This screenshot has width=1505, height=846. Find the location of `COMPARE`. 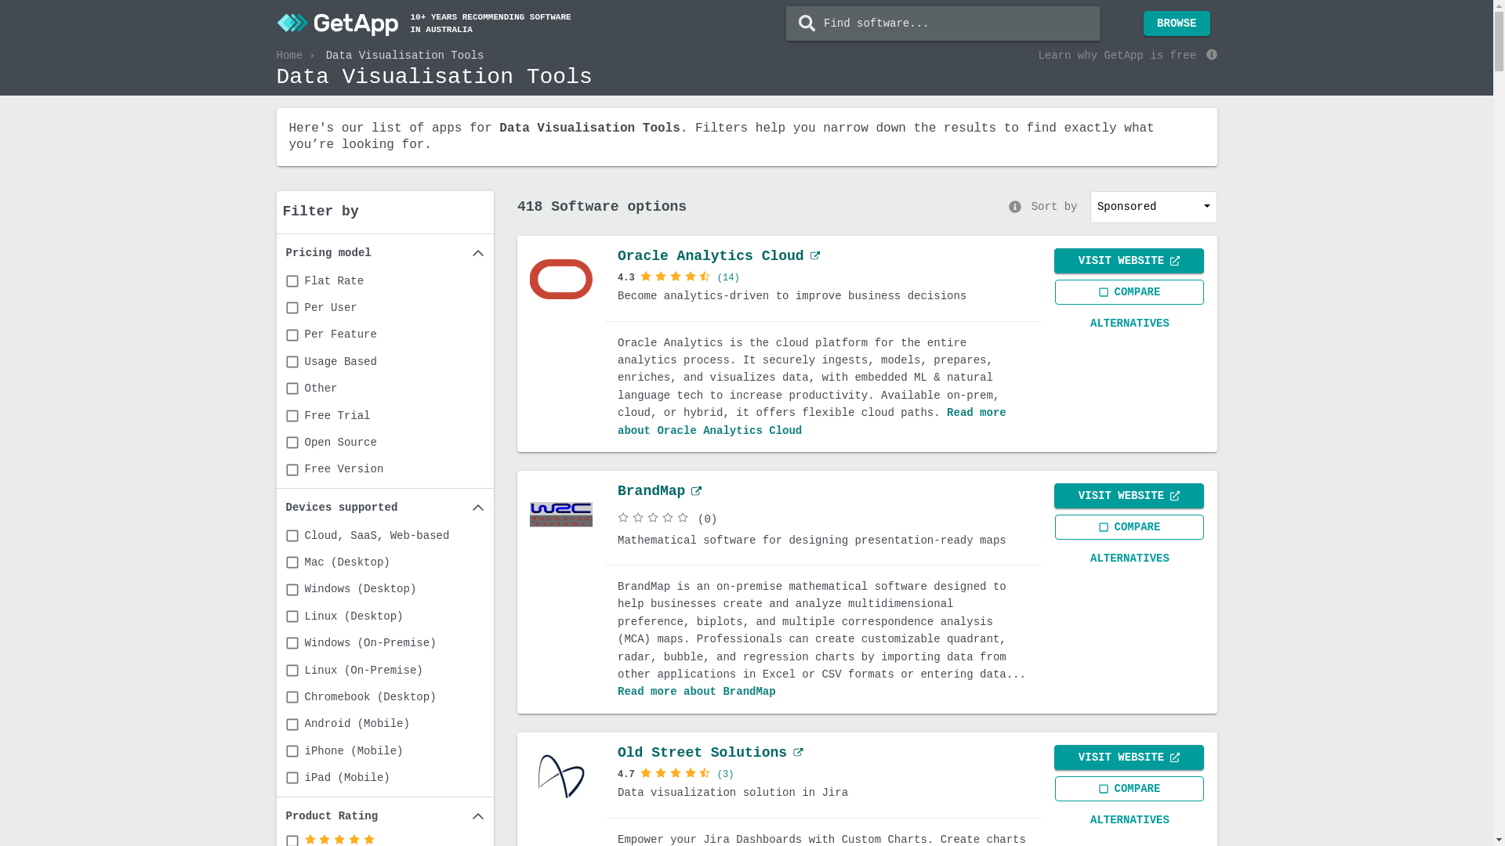

COMPARE is located at coordinates (1129, 527).